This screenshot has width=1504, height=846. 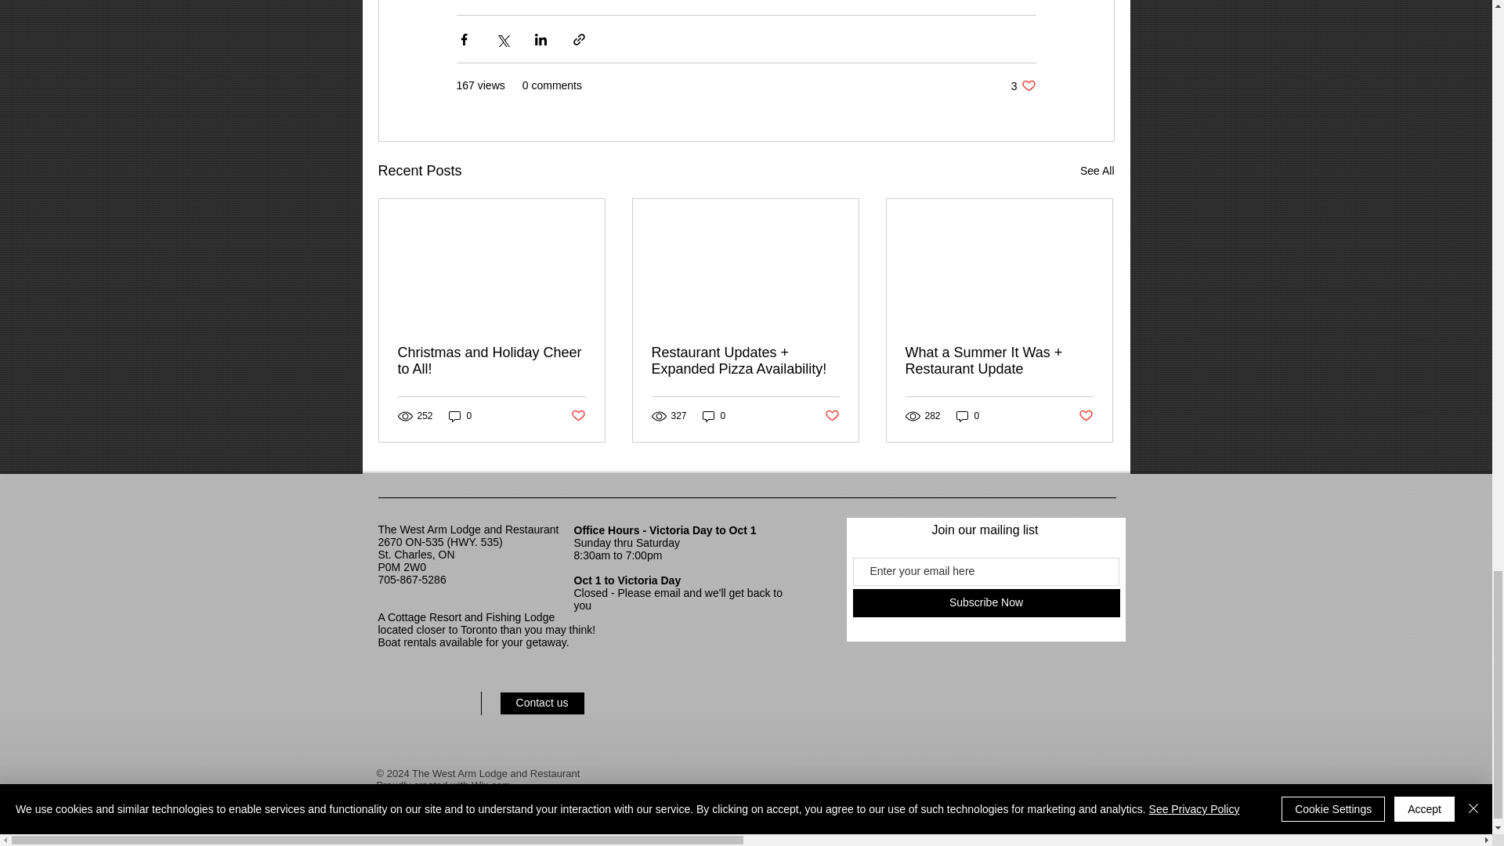 I want to click on 0, so click(x=1023, y=85).